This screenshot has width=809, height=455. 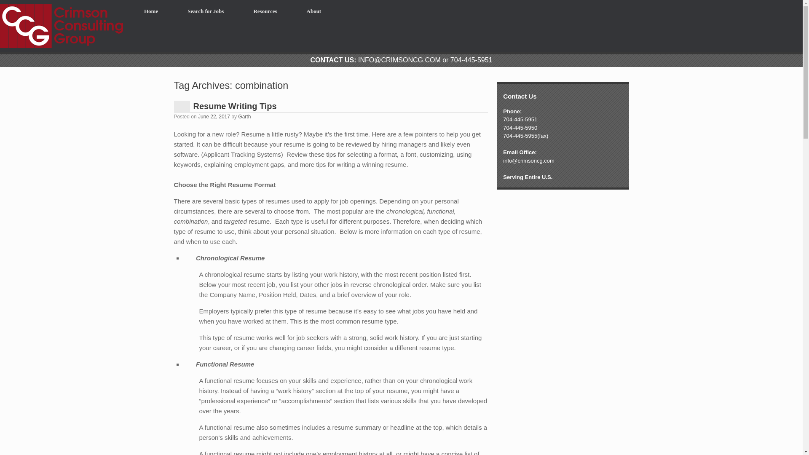 I want to click on June 22, 2017, so click(x=214, y=117).